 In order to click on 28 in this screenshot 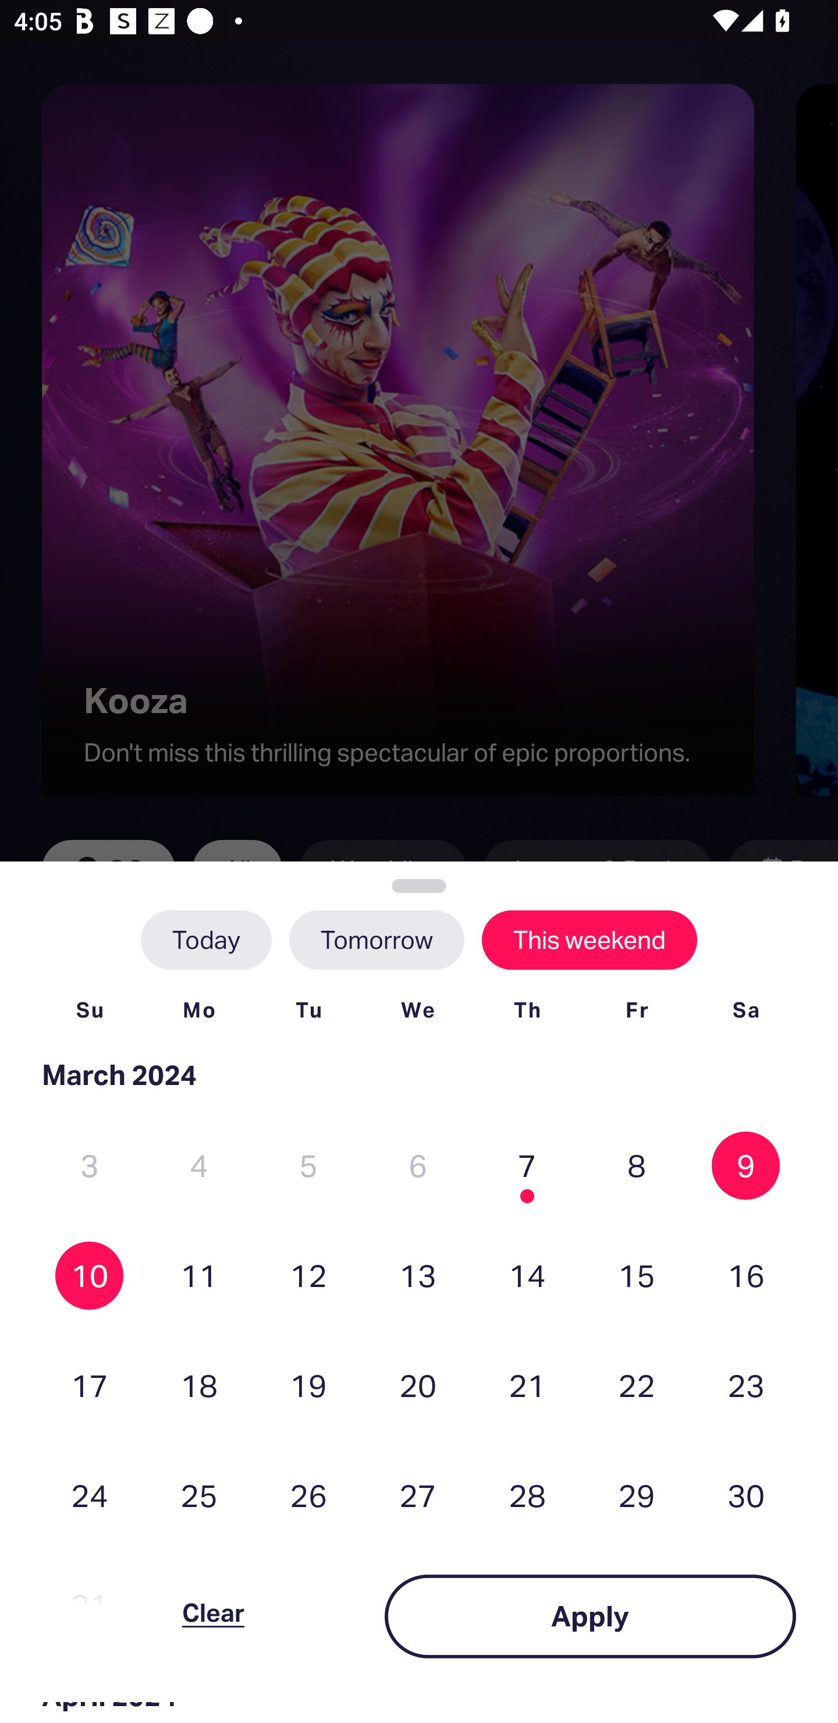, I will do `click(527, 1495)`.